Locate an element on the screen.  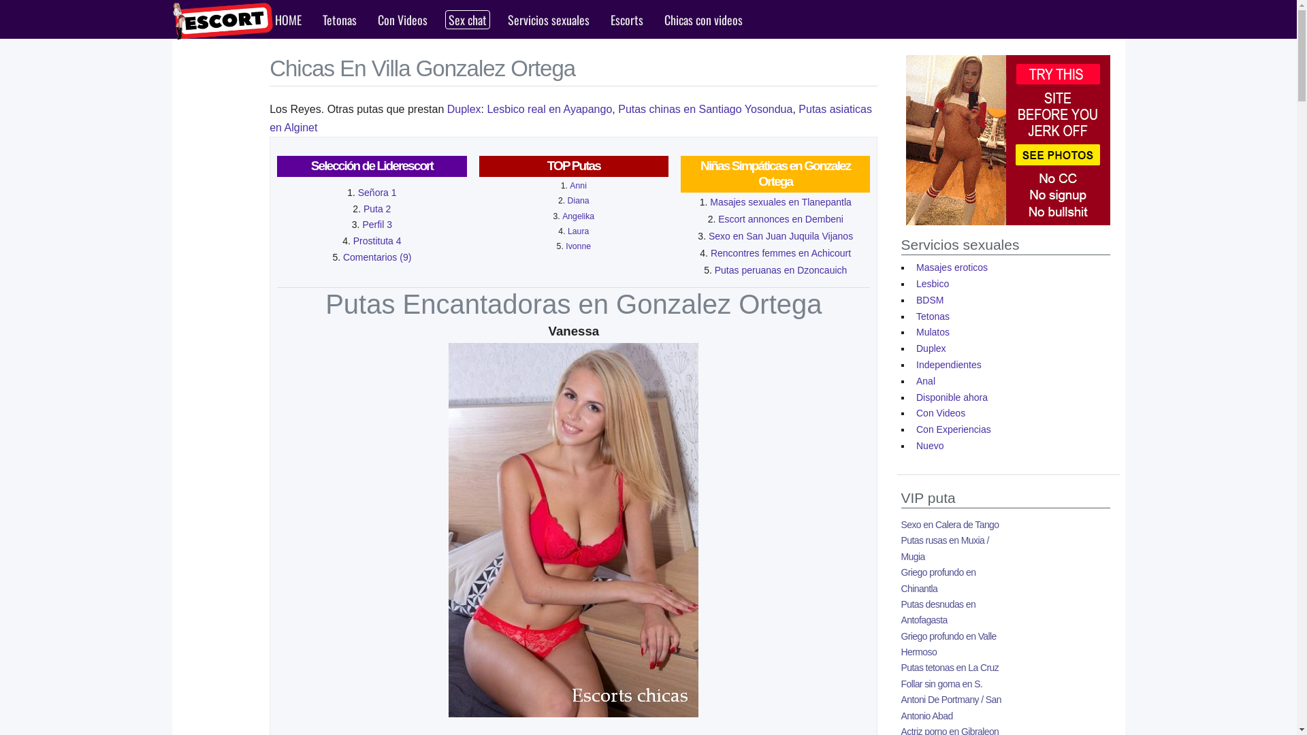
HOME is located at coordinates (289, 20).